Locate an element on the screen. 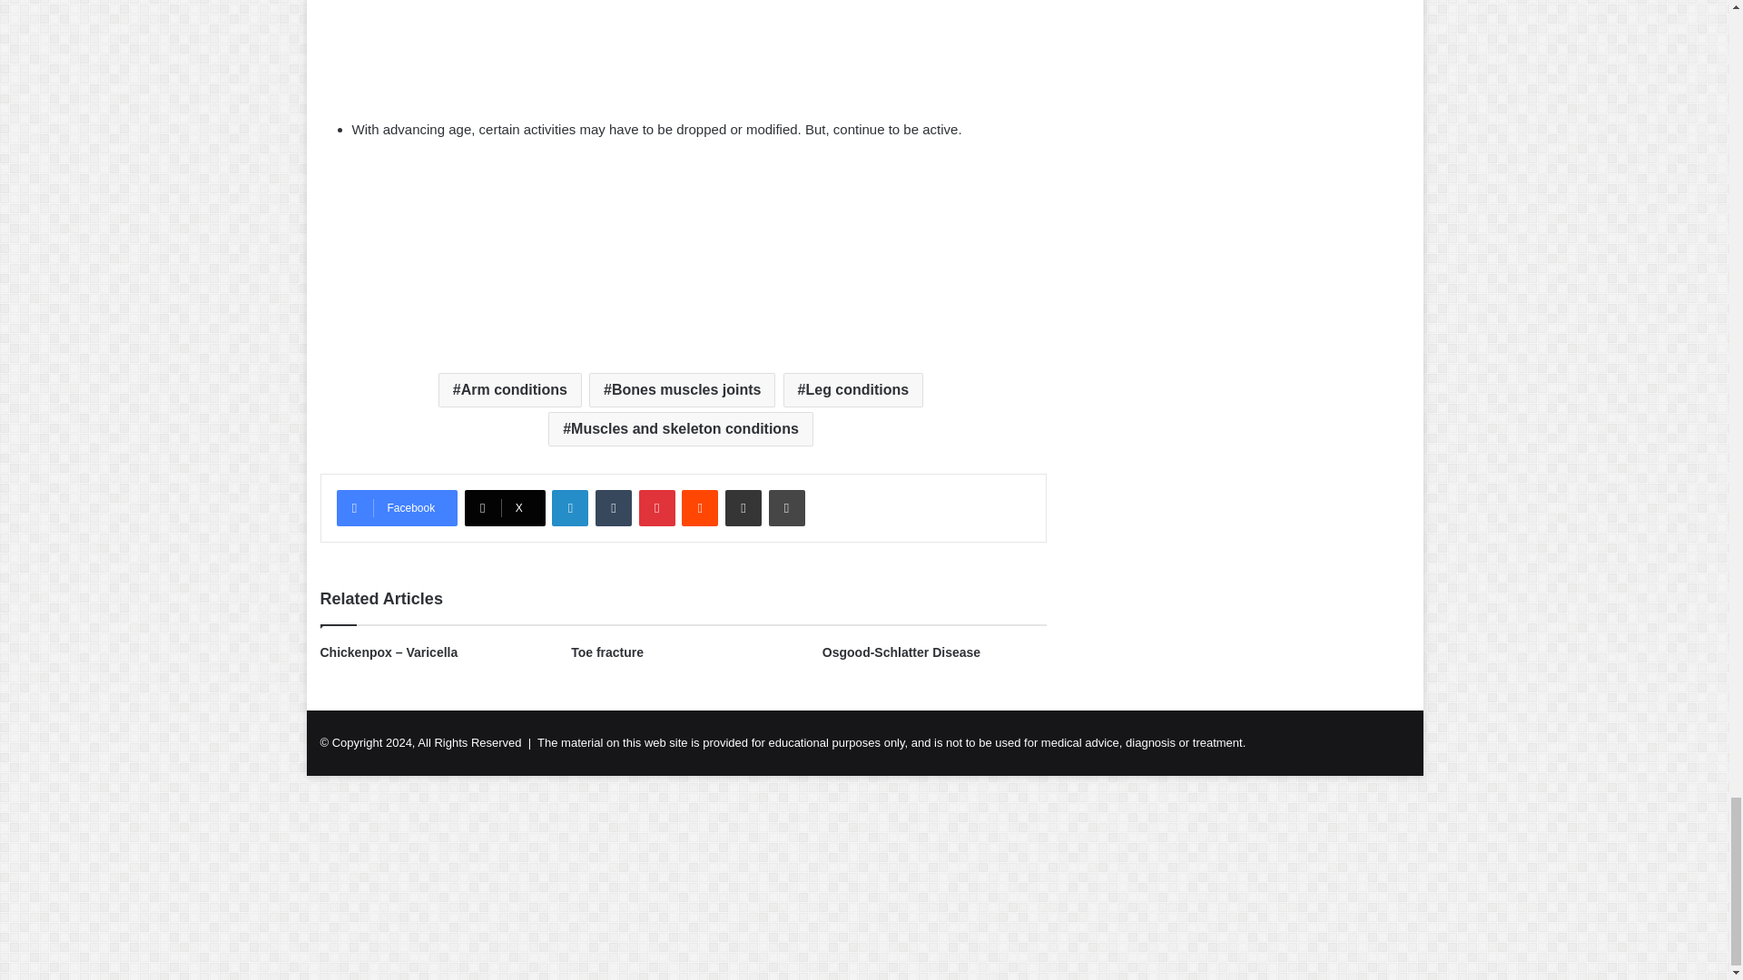 The height and width of the screenshot is (980, 1743). X is located at coordinates (505, 508).